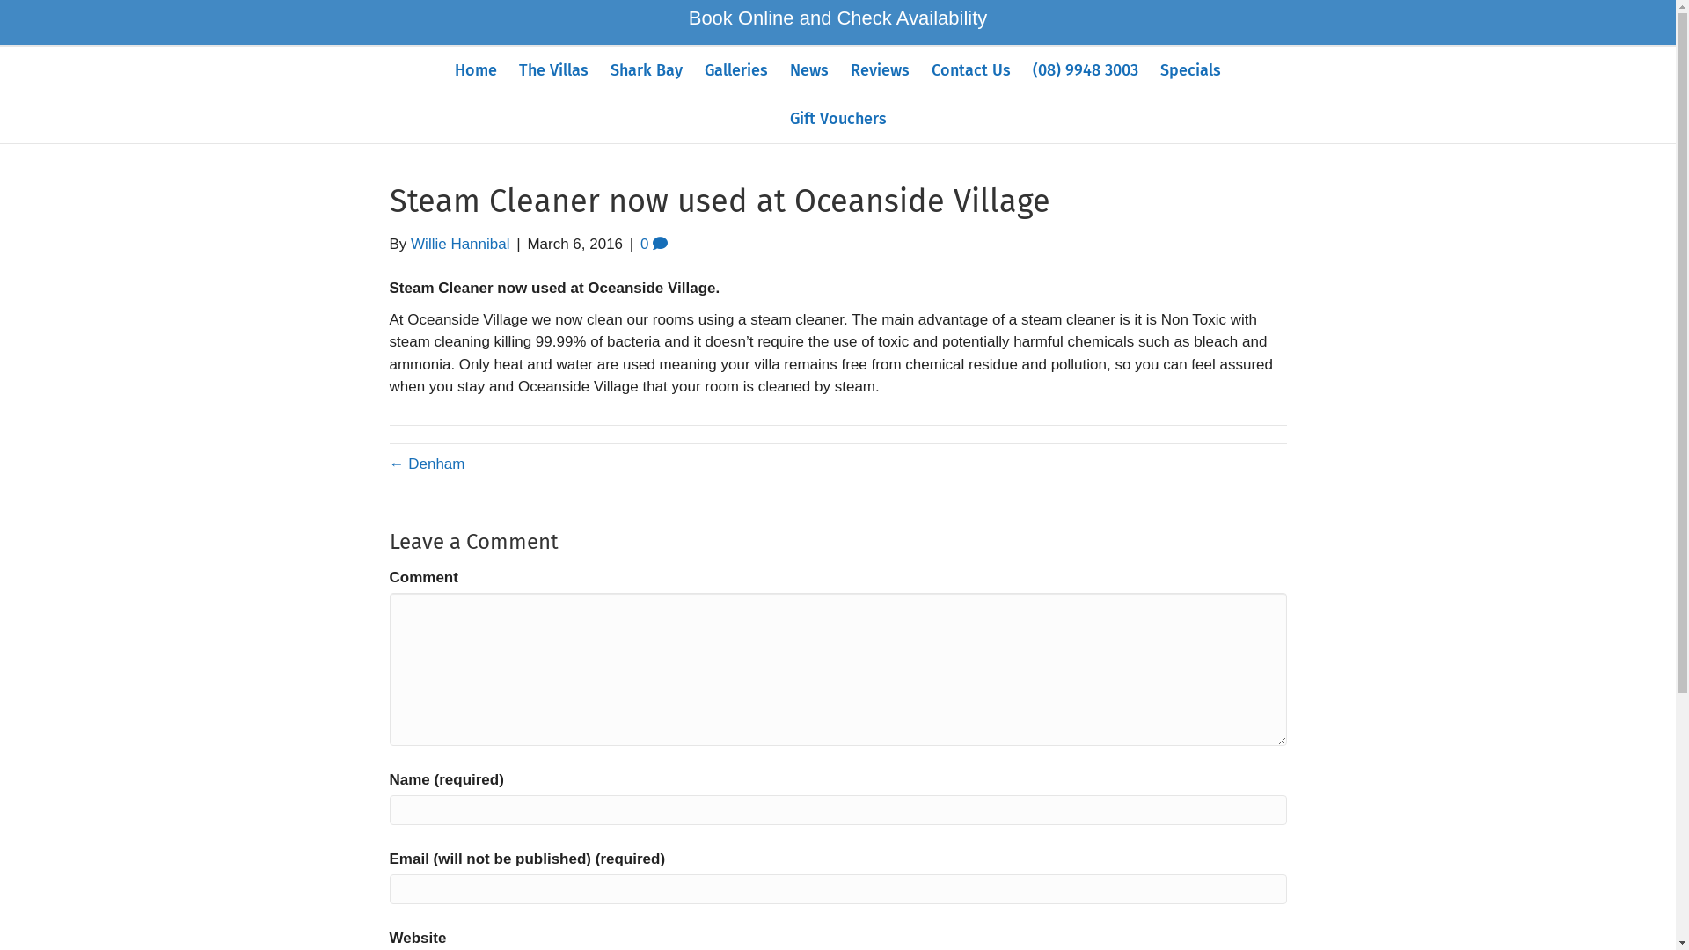 This screenshot has height=950, width=1689. Describe the element at coordinates (736, 70) in the screenshot. I see `Galleries` at that location.